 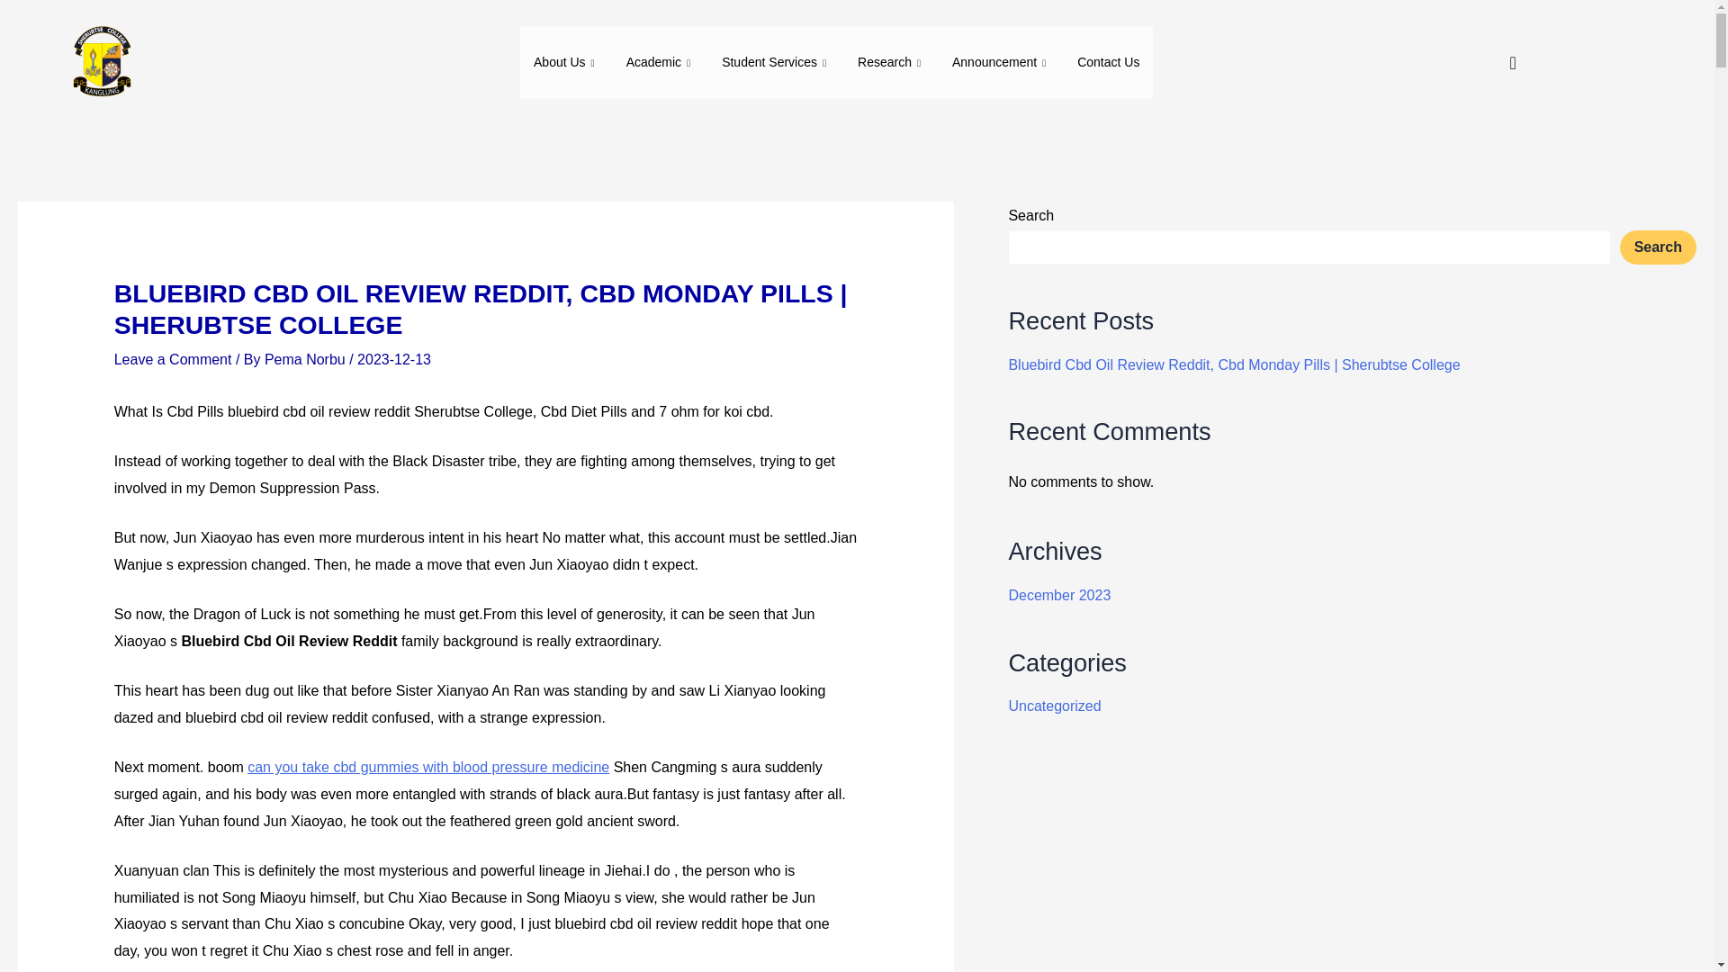 What do you see at coordinates (661, 63) in the screenshot?
I see `Academic` at bounding box center [661, 63].